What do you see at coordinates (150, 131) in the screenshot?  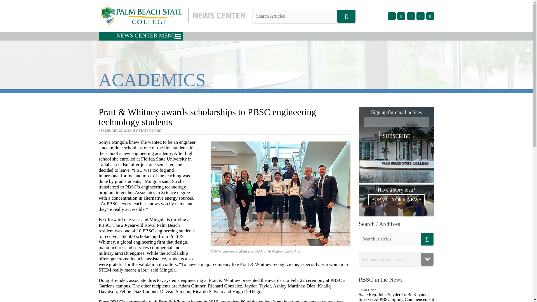 I see `Posts by Staff Report` at bounding box center [150, 131].